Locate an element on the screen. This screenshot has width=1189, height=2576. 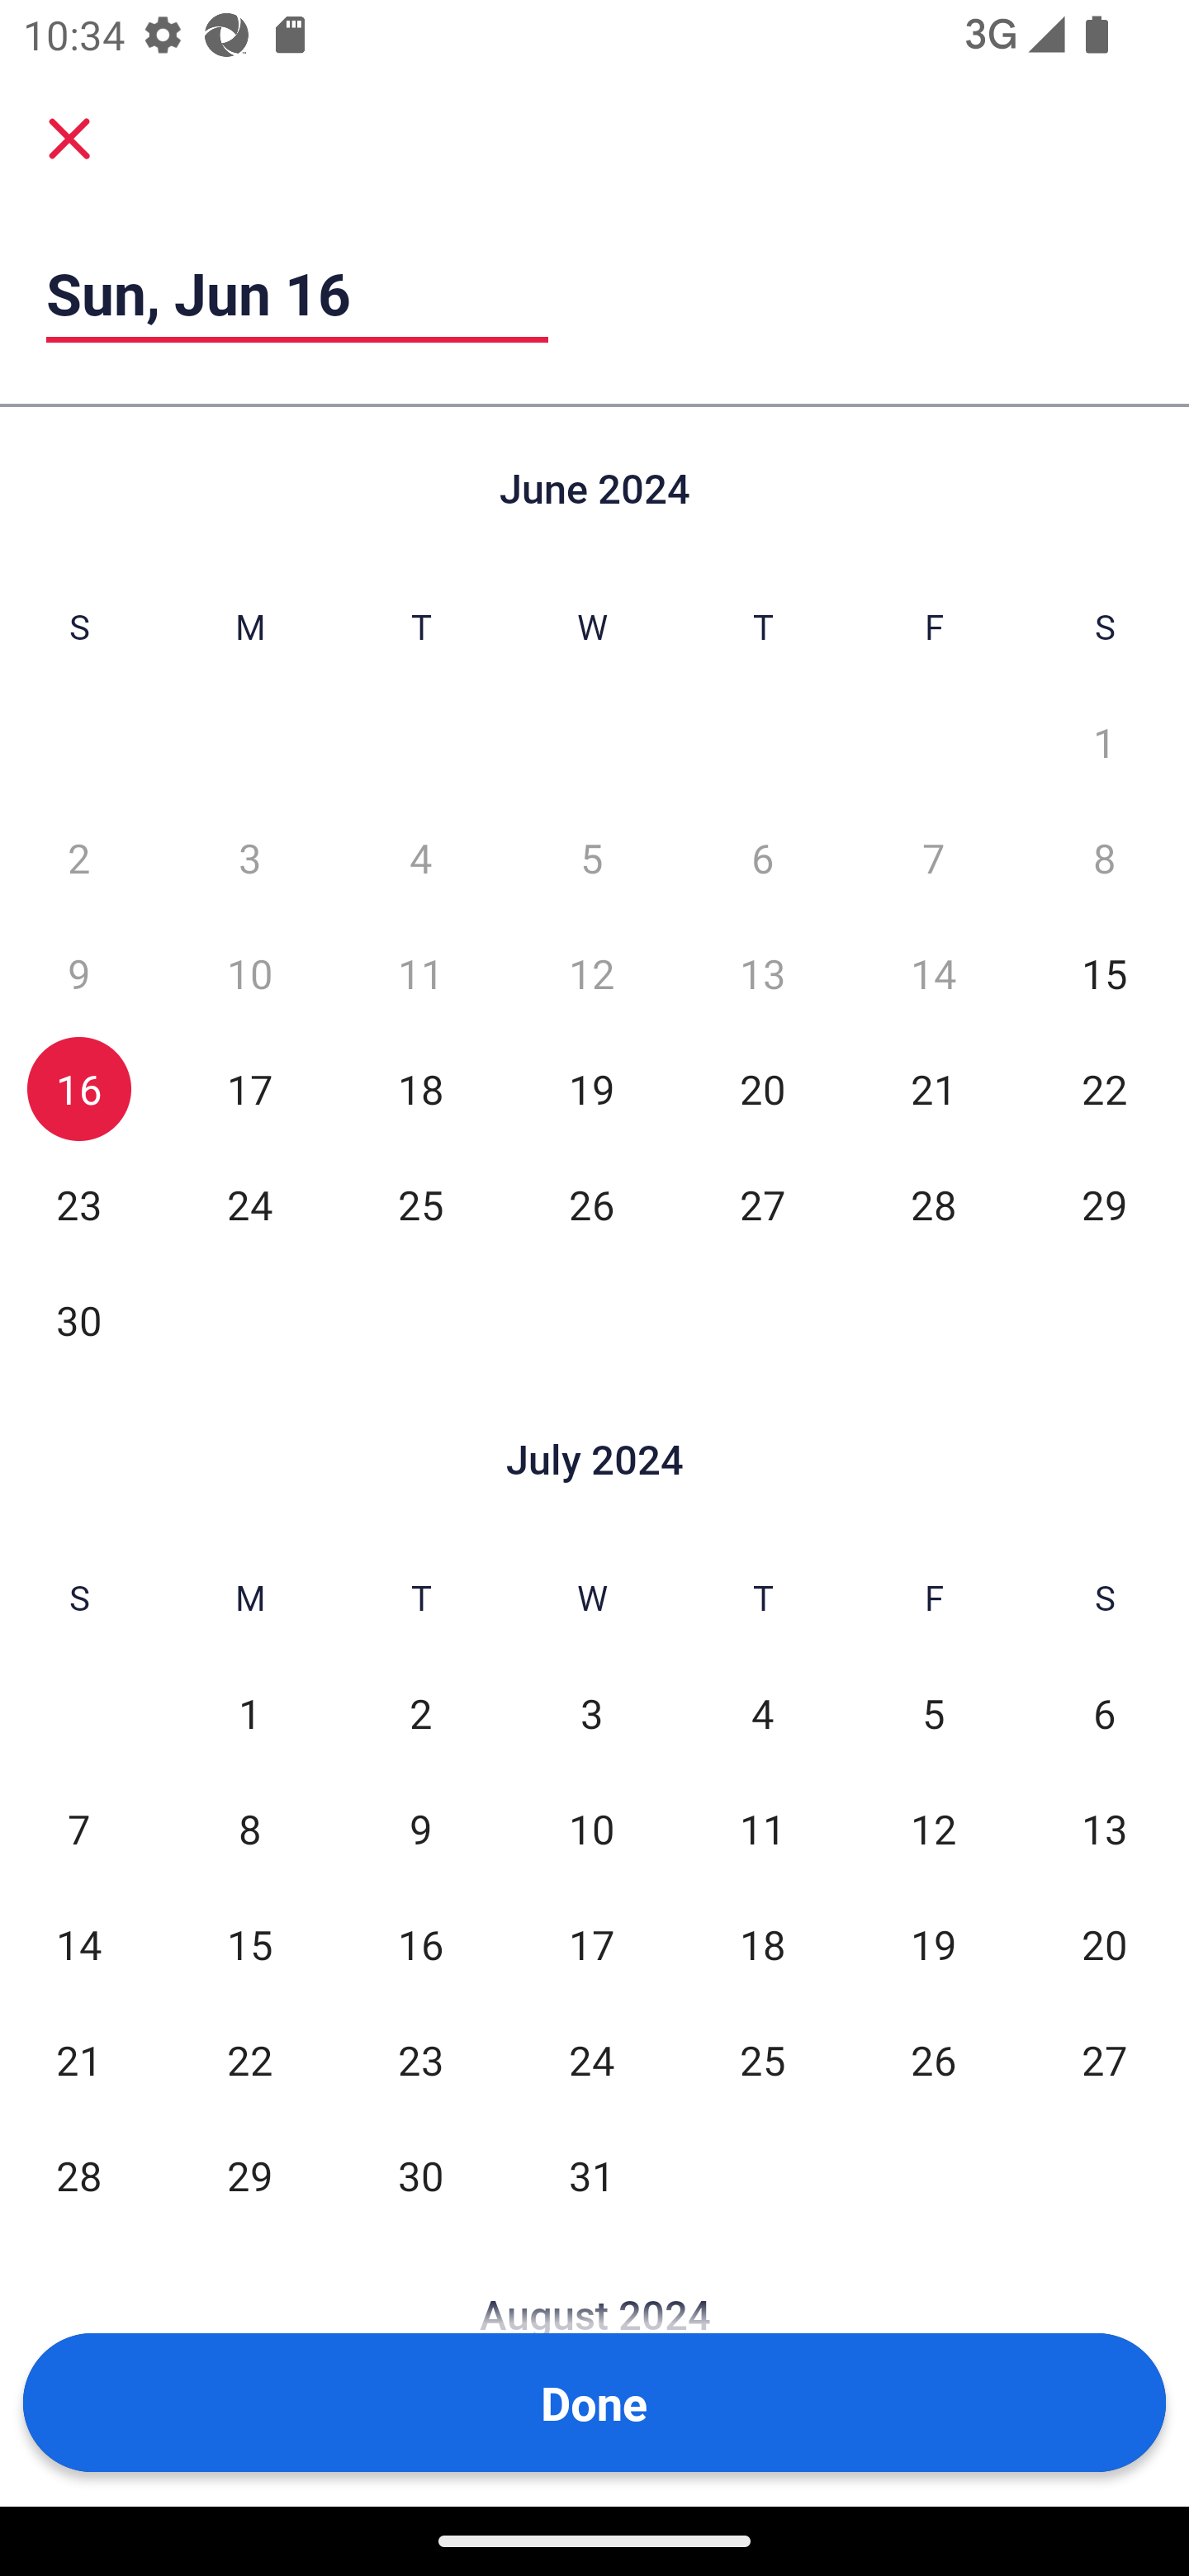
3 Wed, Jul 3, Not Selected is located at coordinates (591, 1714).